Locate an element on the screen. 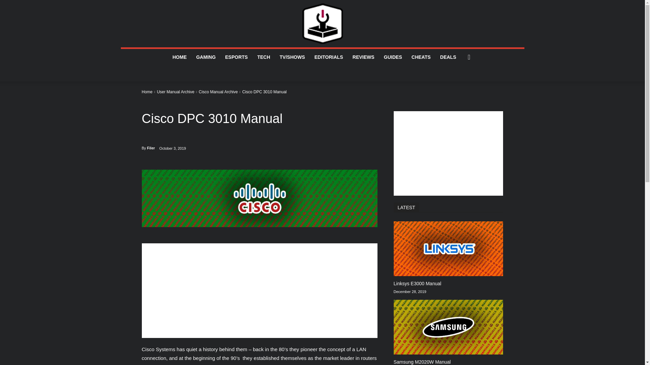 The width and height of the screenshot is (650, 365). GAMING is located at coordinates (205, 57).